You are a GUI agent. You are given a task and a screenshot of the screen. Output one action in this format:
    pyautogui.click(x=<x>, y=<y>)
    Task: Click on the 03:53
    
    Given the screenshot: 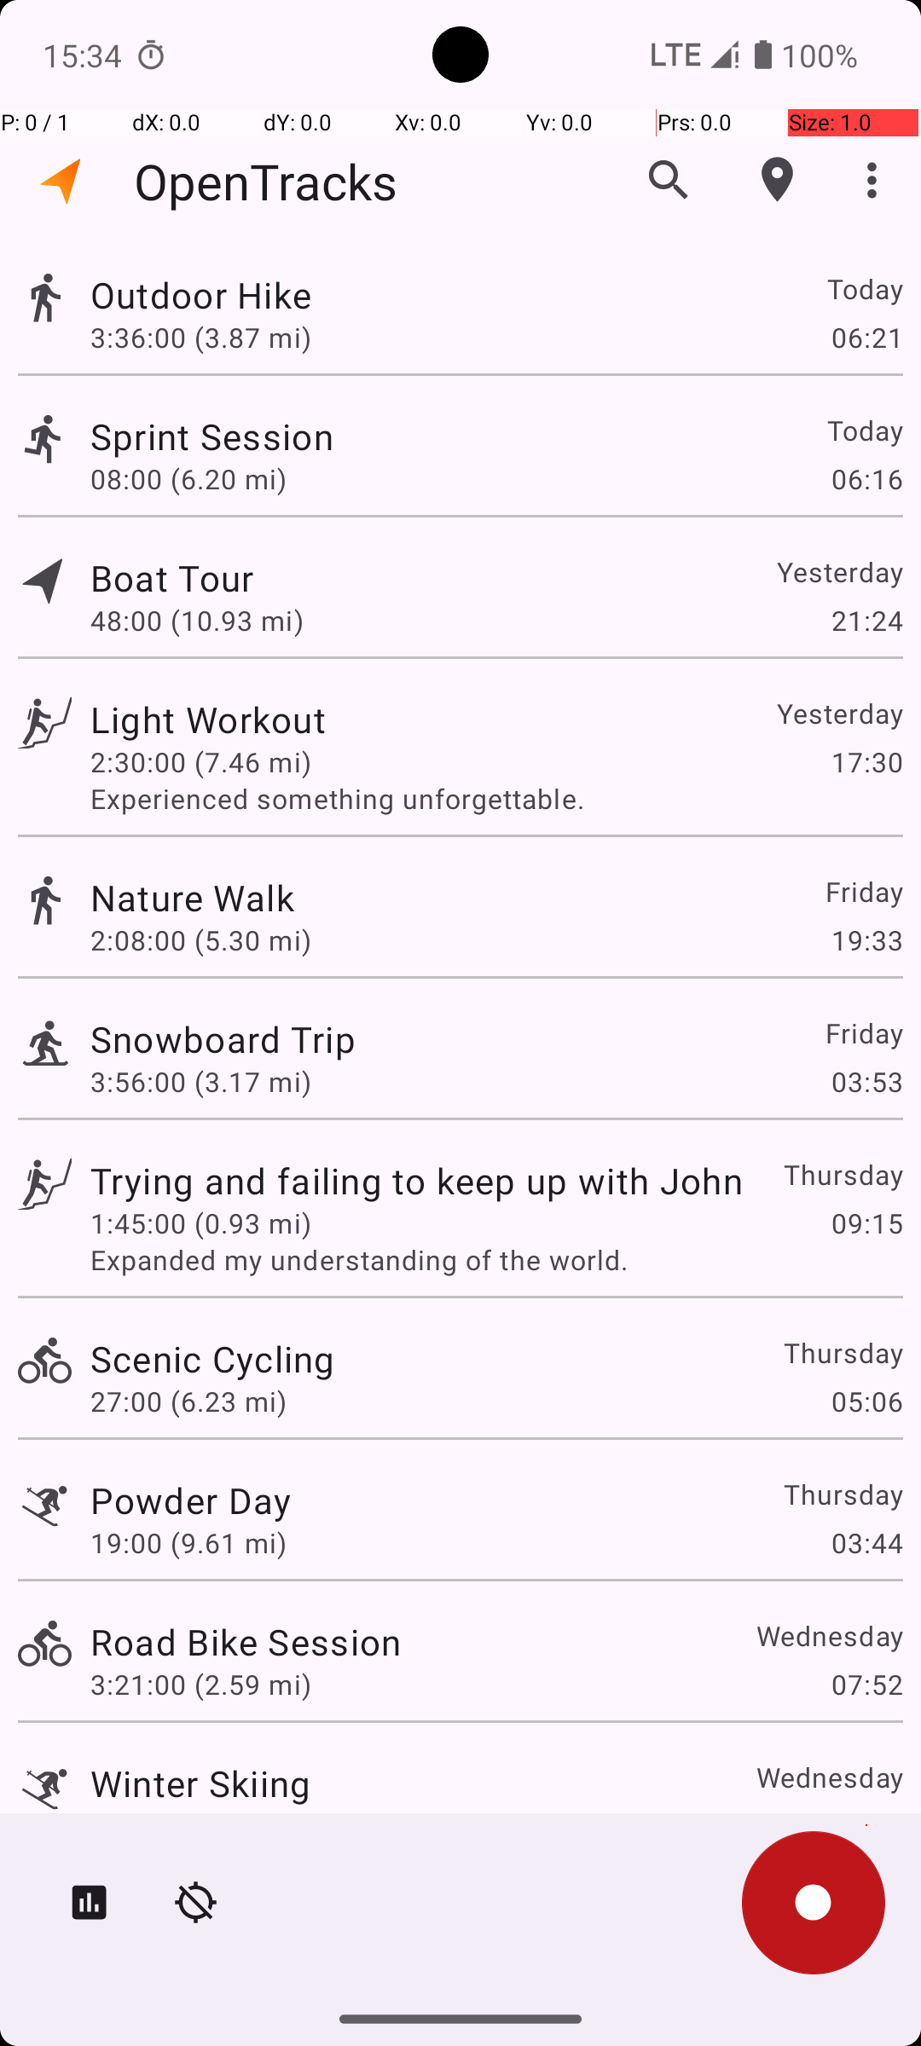 What is the action you would take?
    pyautogui.click(x=866, y=1081)
    